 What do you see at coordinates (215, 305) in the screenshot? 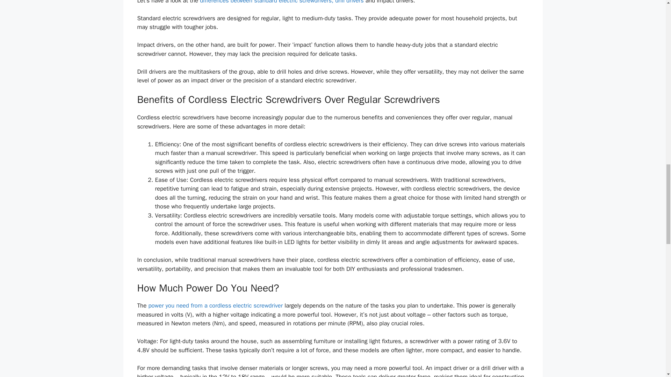
I see `power you need from a cordless electric screwdriver` at bounding box center [215, 305].